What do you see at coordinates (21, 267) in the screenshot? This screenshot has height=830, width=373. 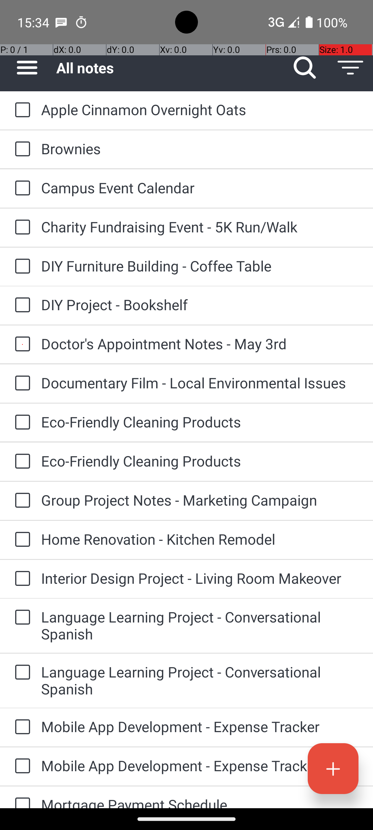 I see `to-do: DIY Furniture Building - Coffee Table` at bounding box center [21, 267].